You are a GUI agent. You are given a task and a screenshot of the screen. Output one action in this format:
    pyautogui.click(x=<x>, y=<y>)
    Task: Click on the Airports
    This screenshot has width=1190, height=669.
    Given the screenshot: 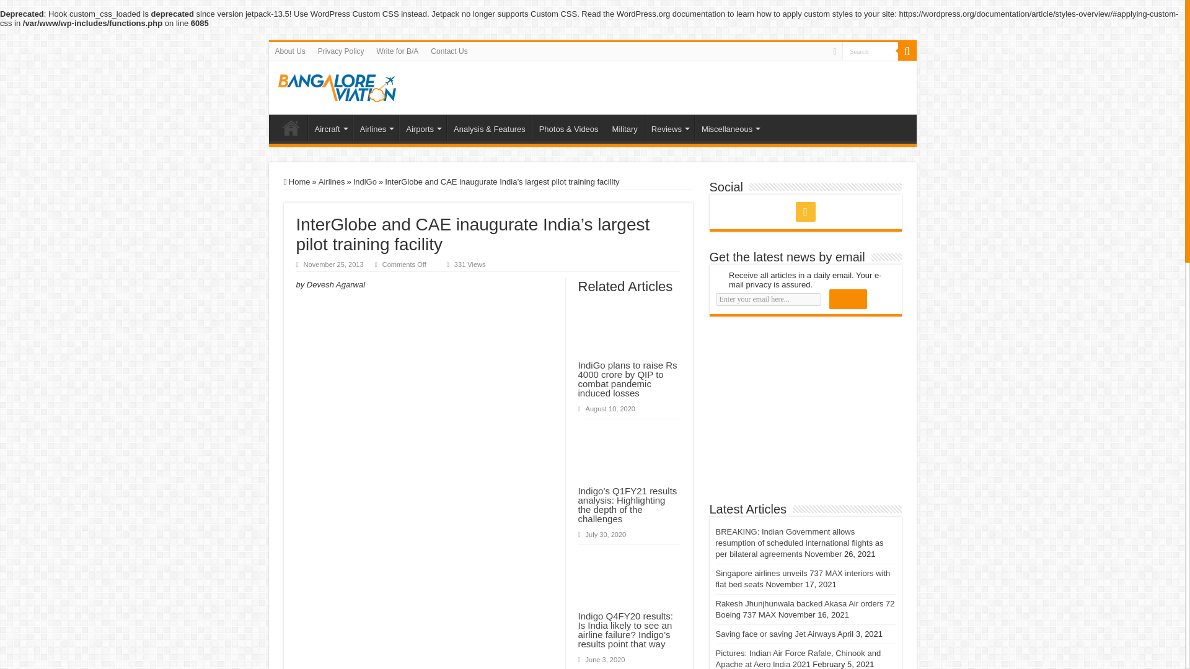 What is the action you would take?
    pyautogui.click(x=423, y=127)
    